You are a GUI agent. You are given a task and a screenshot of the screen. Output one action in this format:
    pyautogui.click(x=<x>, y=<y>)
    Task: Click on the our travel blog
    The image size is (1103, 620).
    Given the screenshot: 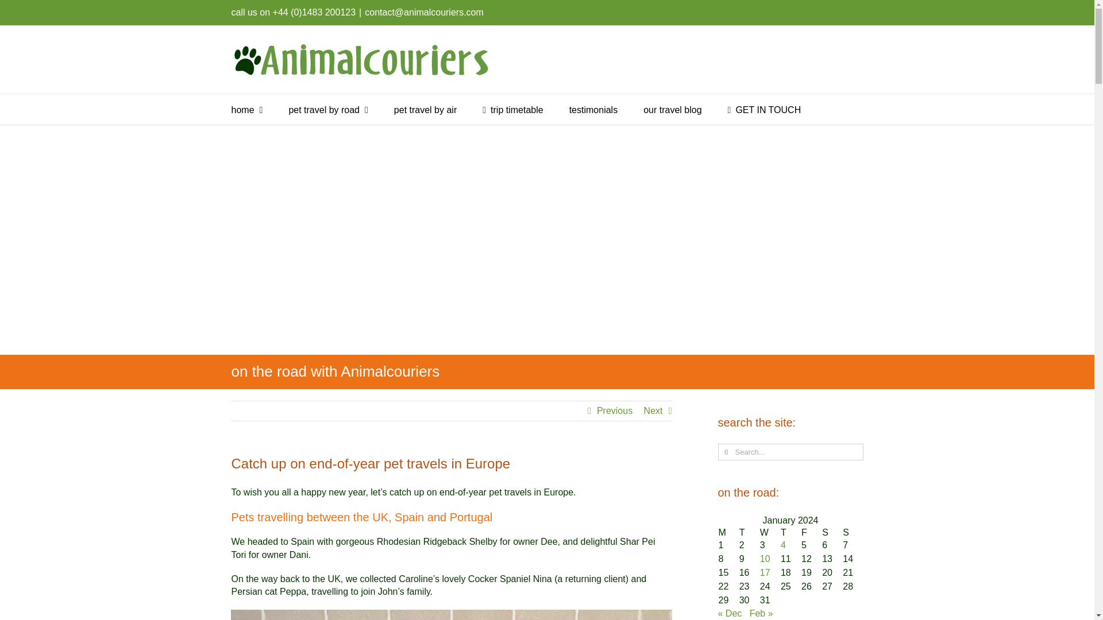 What is the action you would take?
    pyautogui.click(x=672, y=109)
    